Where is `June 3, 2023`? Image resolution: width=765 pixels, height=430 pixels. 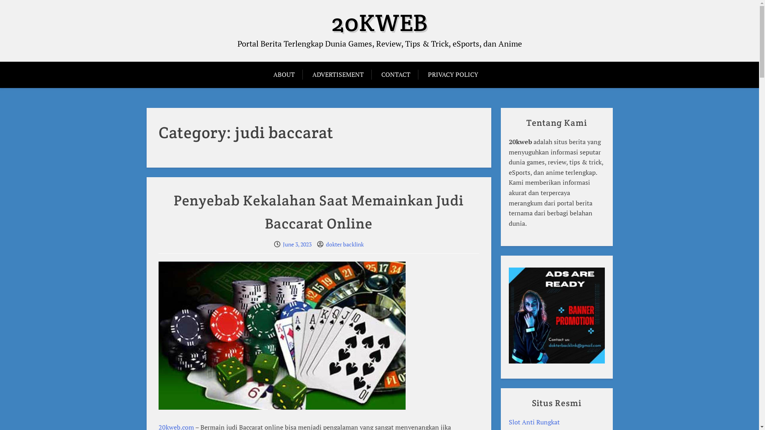
June 3, 2023 is located at coordinates (297, 244).